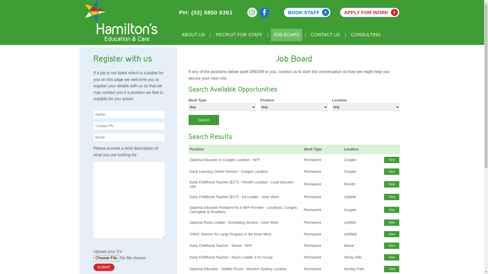 This screenshot has width=488, height=274. What do you see at coordinates (392, 223) in the screenshot?
I see `View` at bounding box center [392, 223].